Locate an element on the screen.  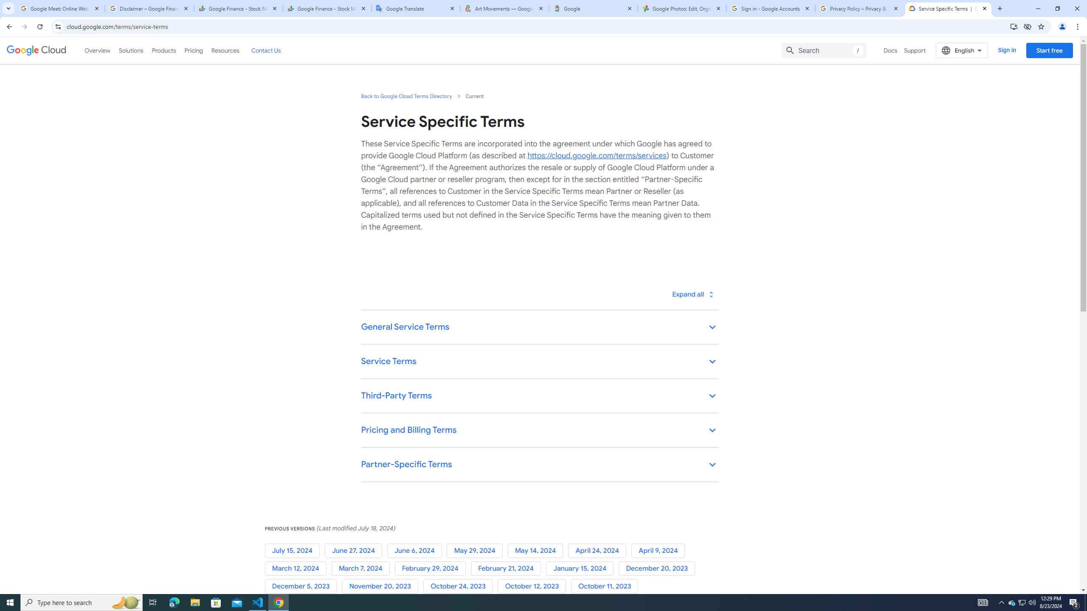
Google is located at coordinates (594, 8).